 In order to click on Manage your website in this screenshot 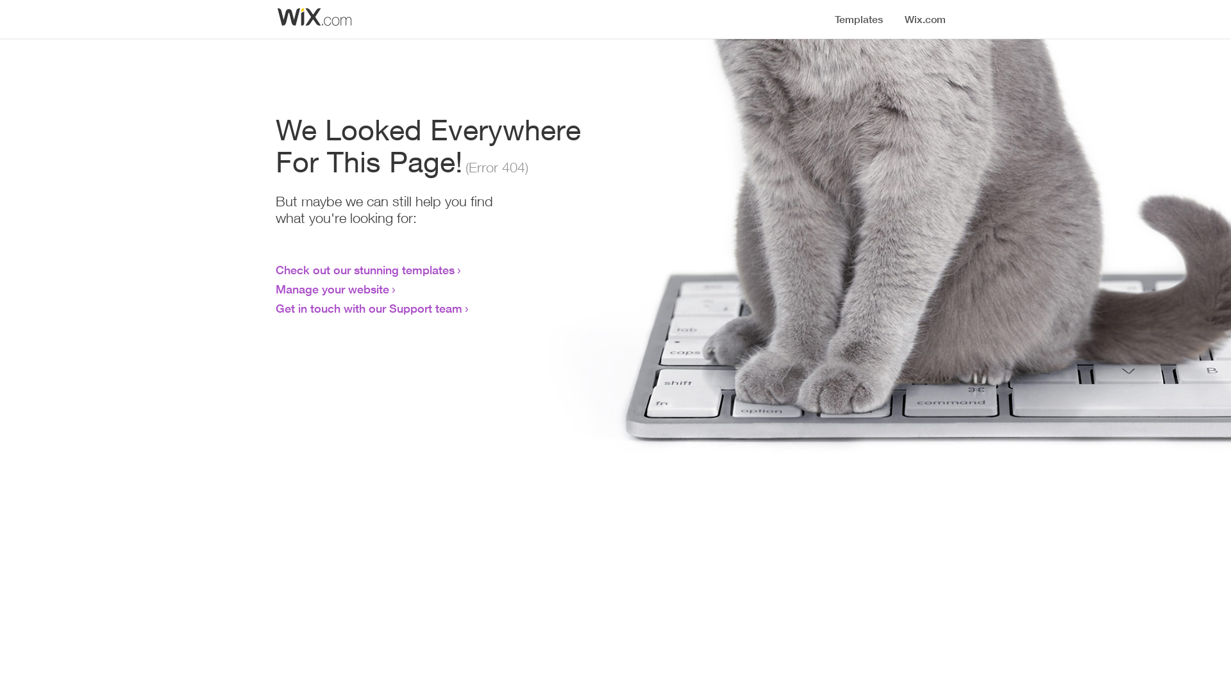, I will do `click(332, 289)`.